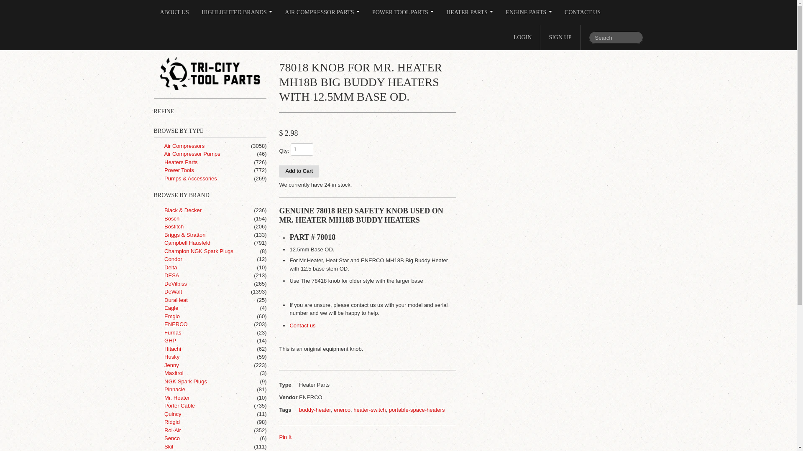 This screenshot has height=451, width=803. I want to click on View Highlighted Brands, so click(237, 13).